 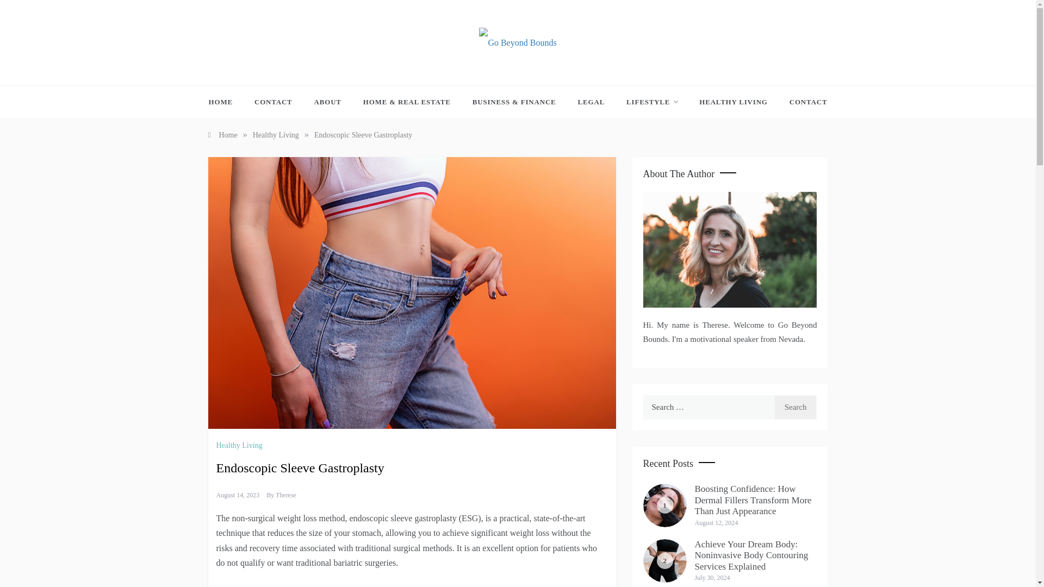 What do you see at coordinates (803, 102) in the screenshot?
I see `CONTACT` at bounding box center [803, 102].